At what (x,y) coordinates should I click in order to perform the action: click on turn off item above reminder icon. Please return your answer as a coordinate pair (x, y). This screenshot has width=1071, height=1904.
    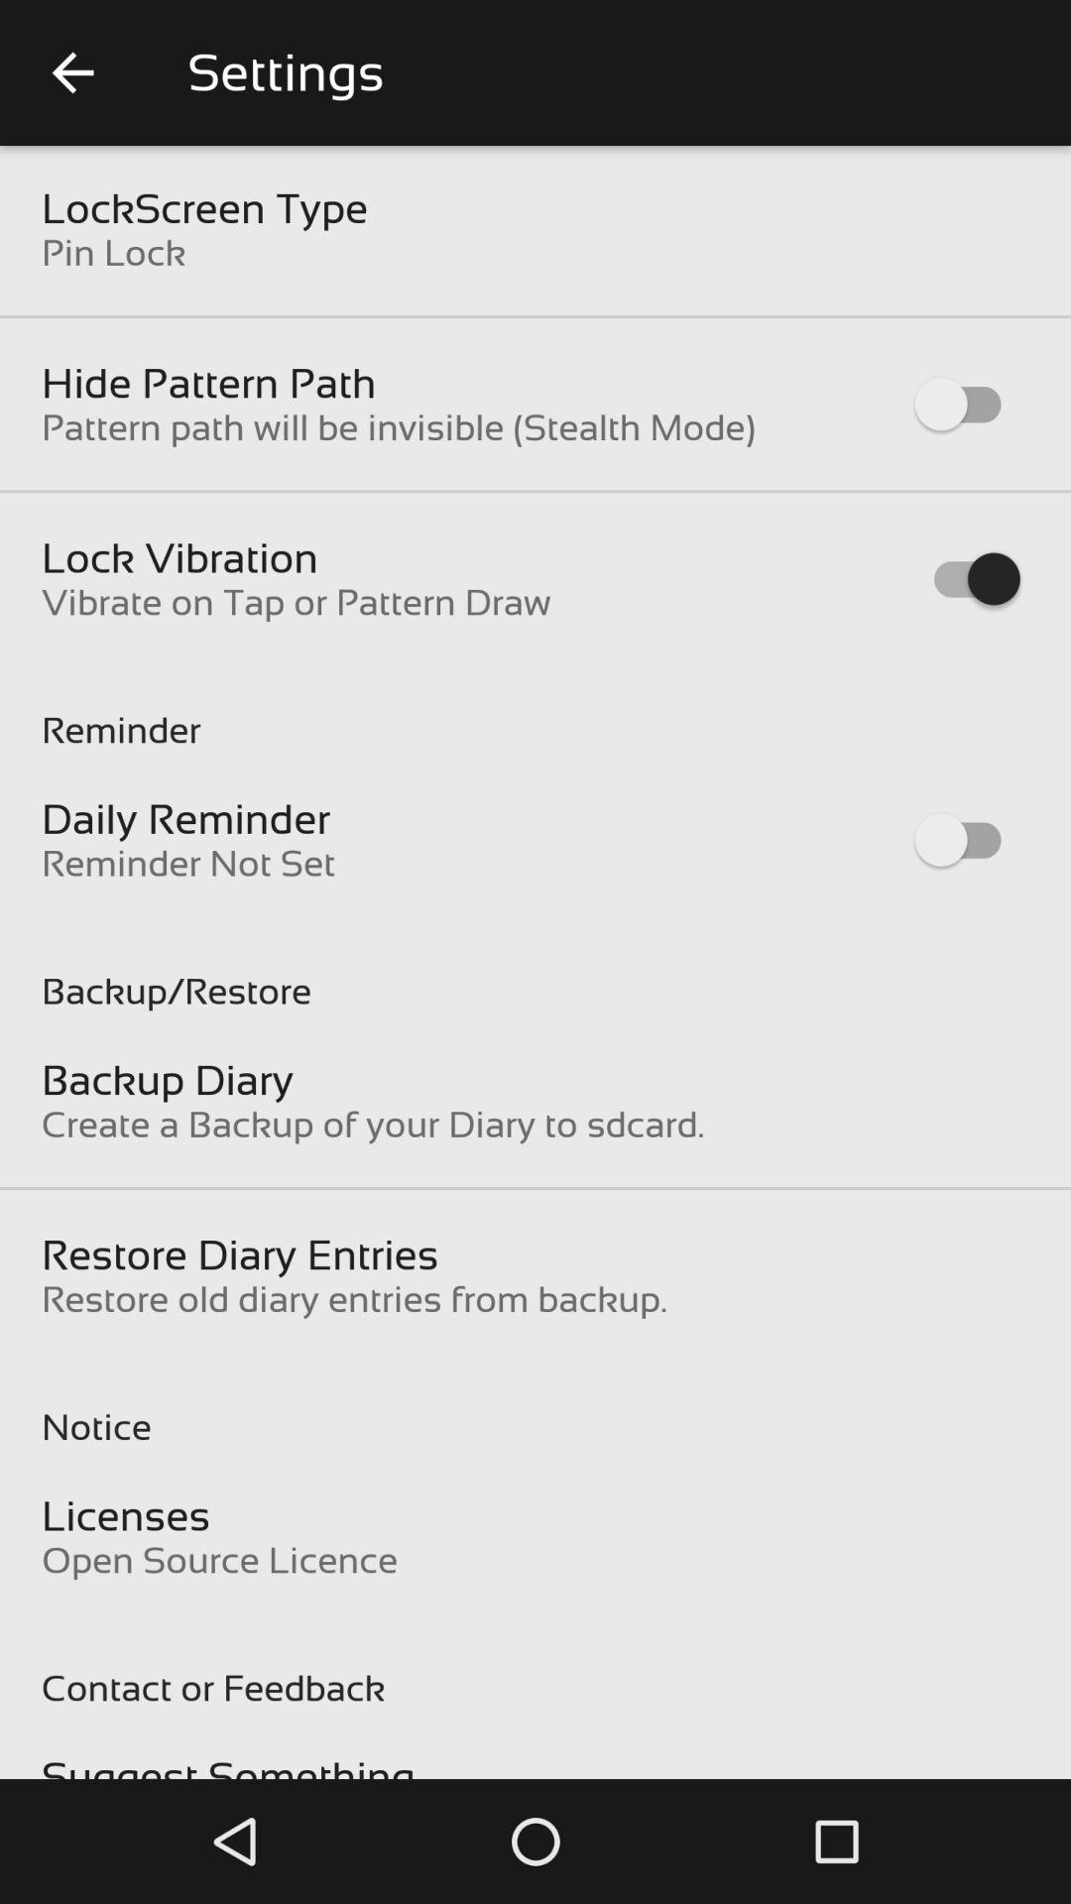
    Looking at the image, I should click on (296, 602).